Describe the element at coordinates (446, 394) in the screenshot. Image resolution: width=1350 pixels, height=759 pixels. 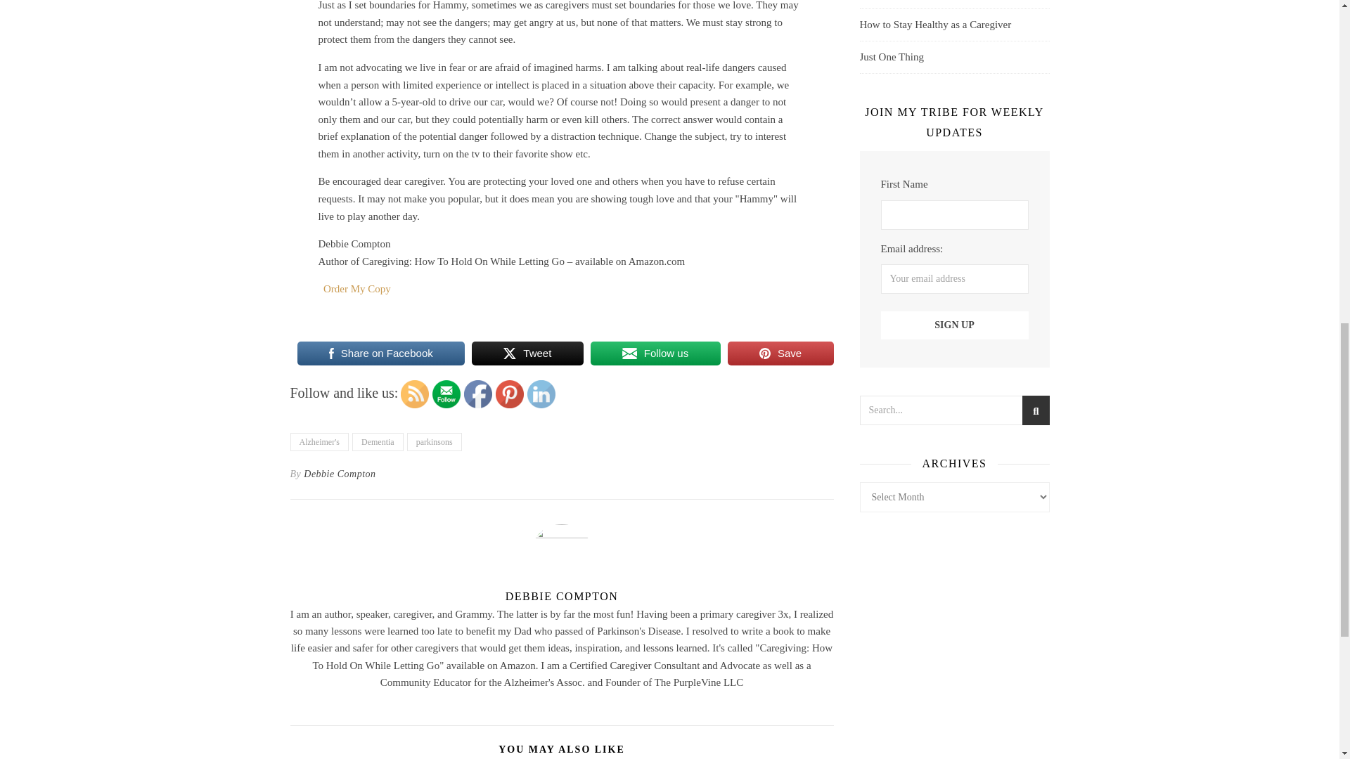
I see `Follow by Email` at that location.